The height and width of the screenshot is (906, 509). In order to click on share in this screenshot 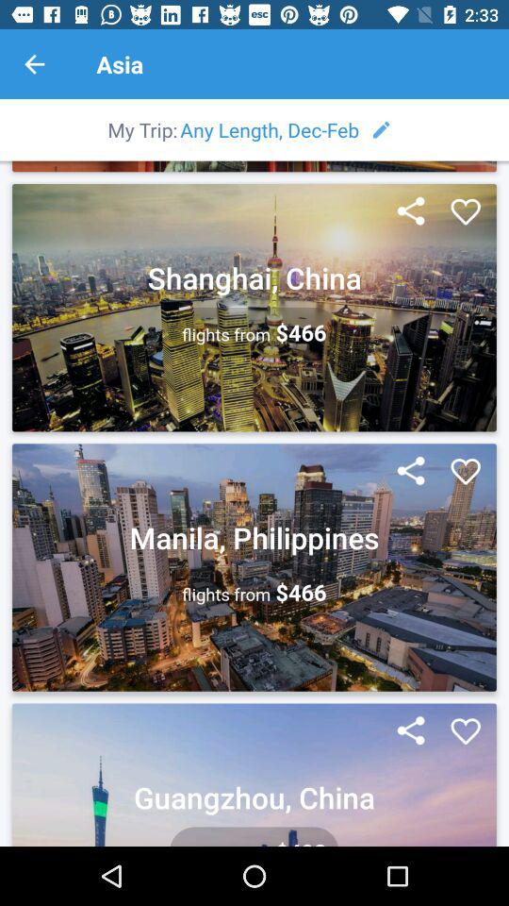, I will do `click(411, 472)`.